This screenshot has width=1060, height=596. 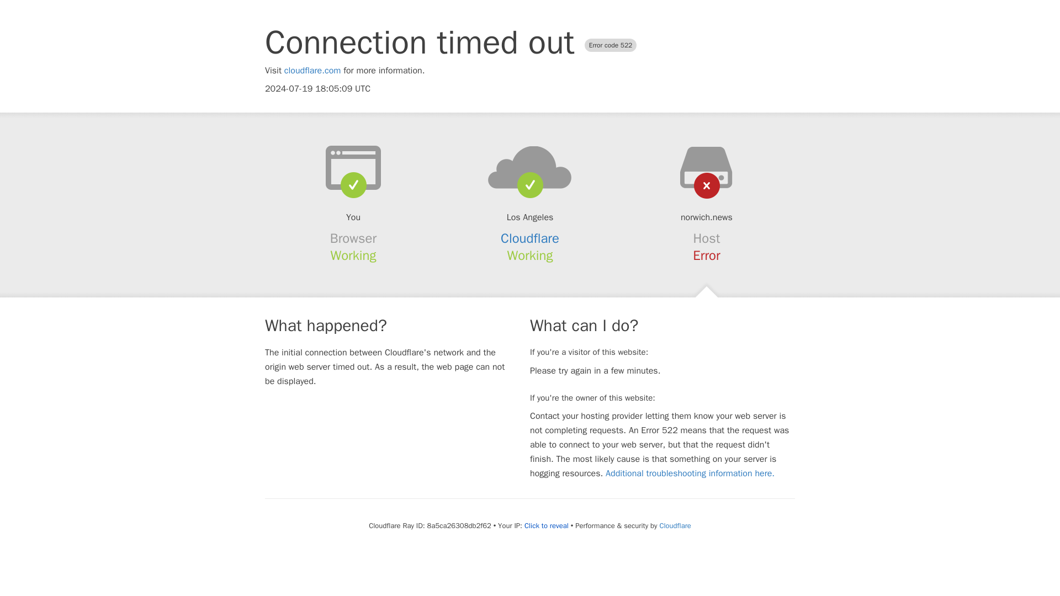 I want to click on Cloudflare, so click(x=675, y=525).